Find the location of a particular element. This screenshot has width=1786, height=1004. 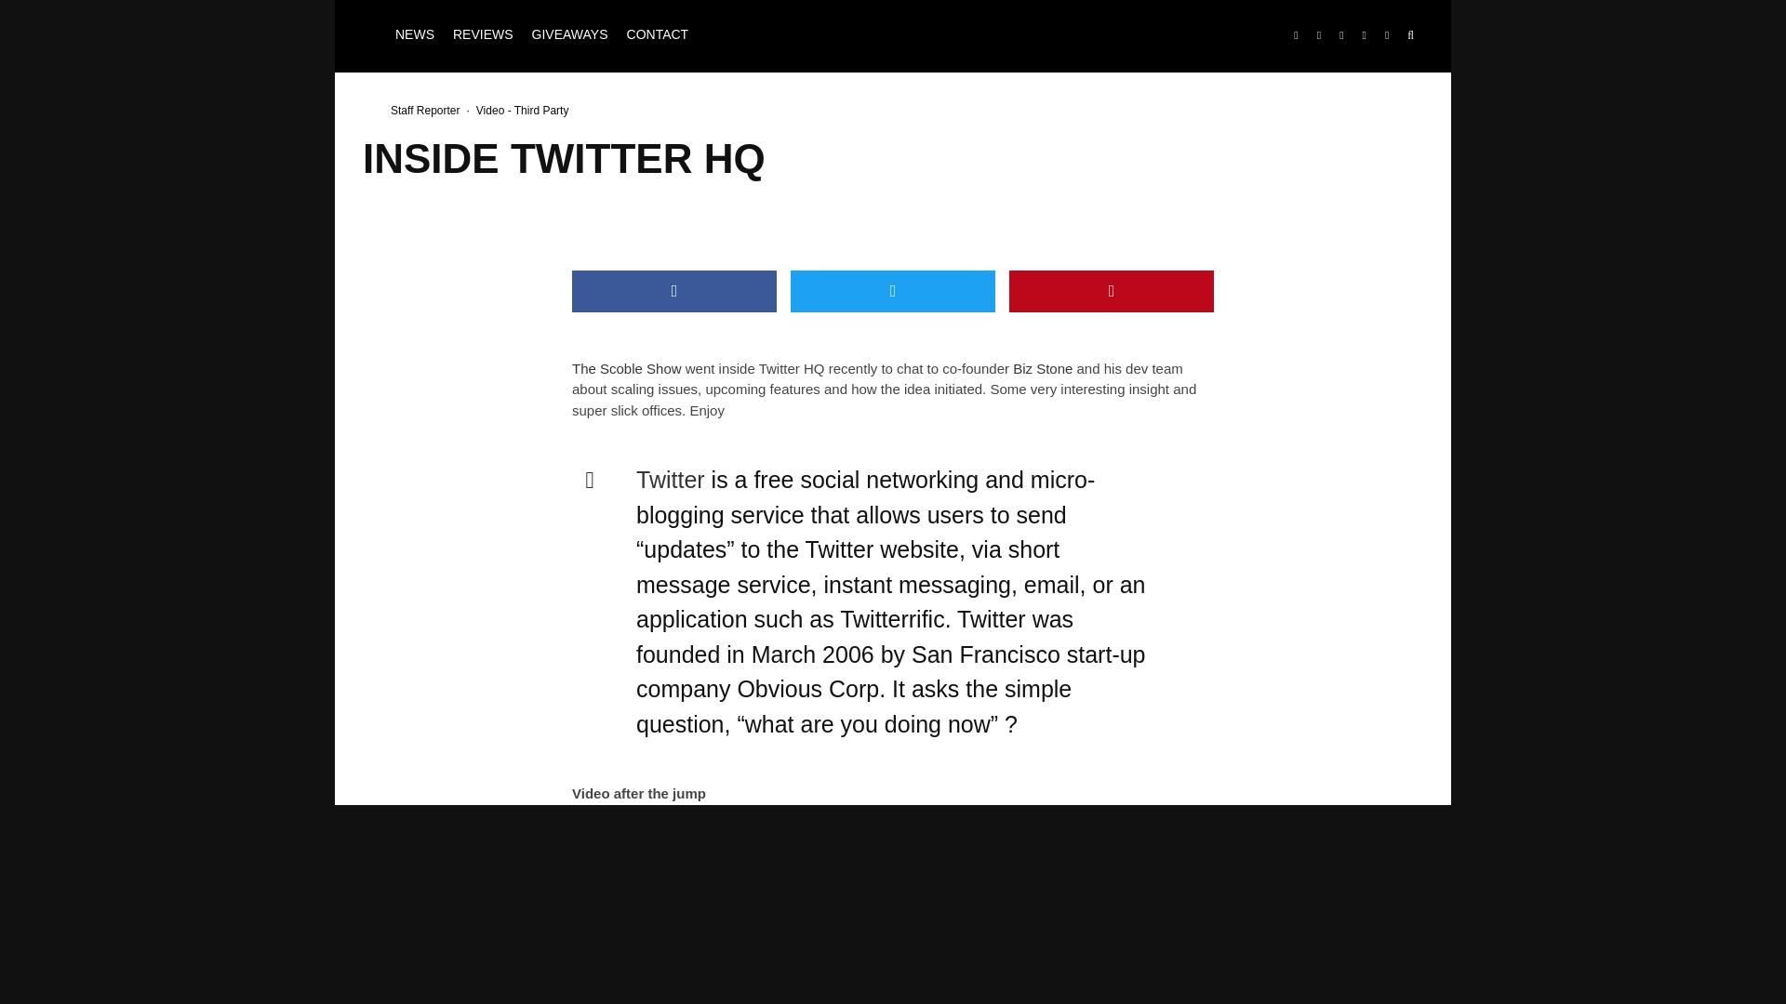

GIVEAWAYS is located at coordinates (570, 35).